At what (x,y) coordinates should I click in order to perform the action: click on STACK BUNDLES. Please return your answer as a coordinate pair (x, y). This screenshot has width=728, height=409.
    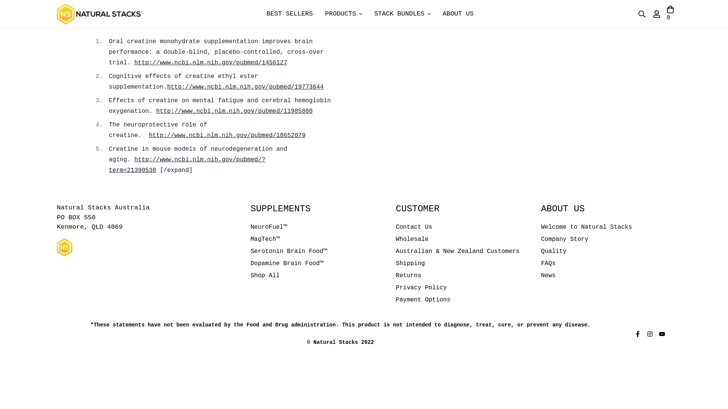
    Looking at the image, I should click on (403, 14).